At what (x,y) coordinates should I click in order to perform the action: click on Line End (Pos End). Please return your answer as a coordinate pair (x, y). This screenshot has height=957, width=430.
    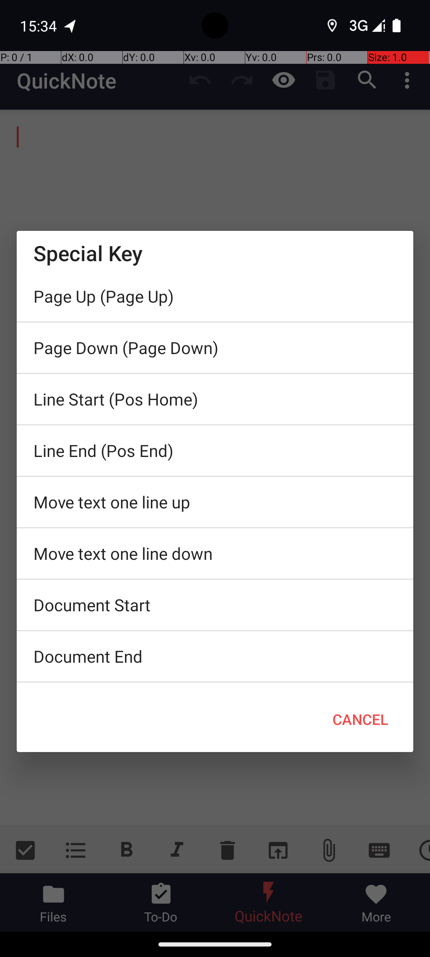
    Looking at the image, I should click on (215, 451).